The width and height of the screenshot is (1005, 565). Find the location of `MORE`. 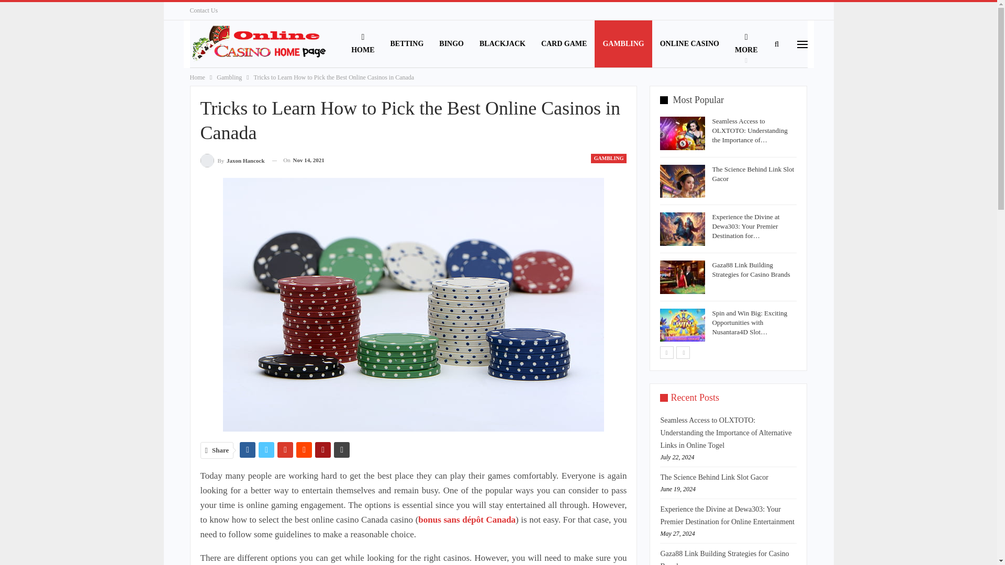

MORE is located at coordinates (746, 43).